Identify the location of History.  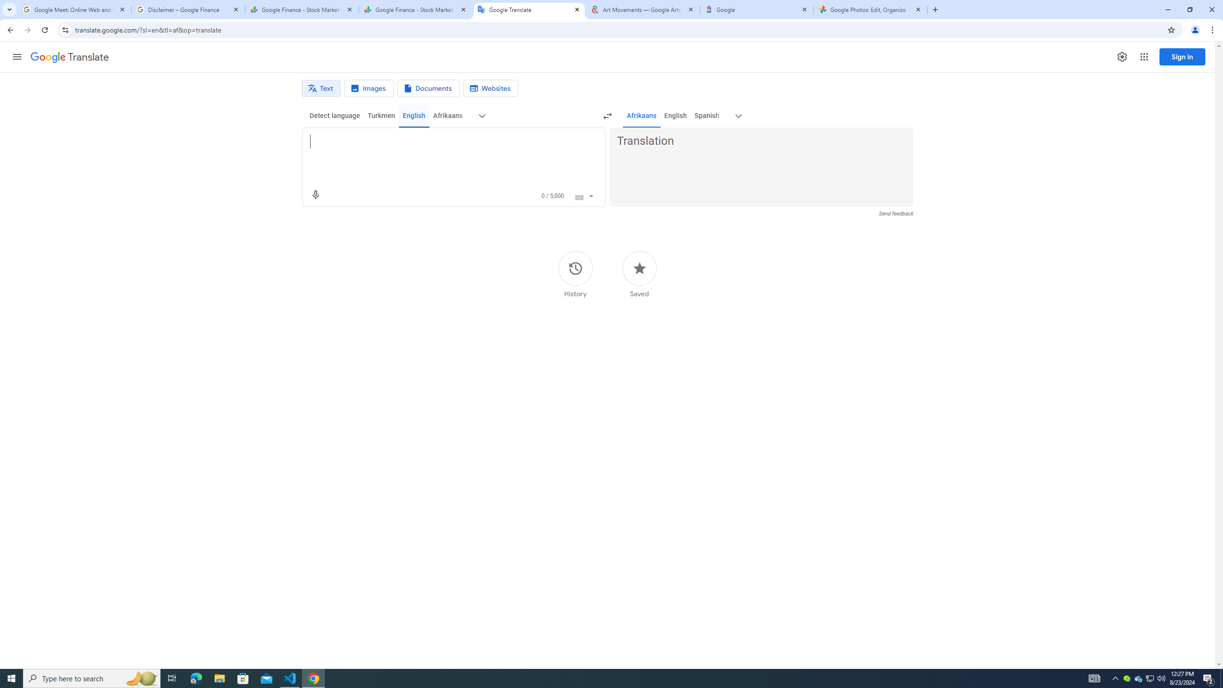
(575, 274).